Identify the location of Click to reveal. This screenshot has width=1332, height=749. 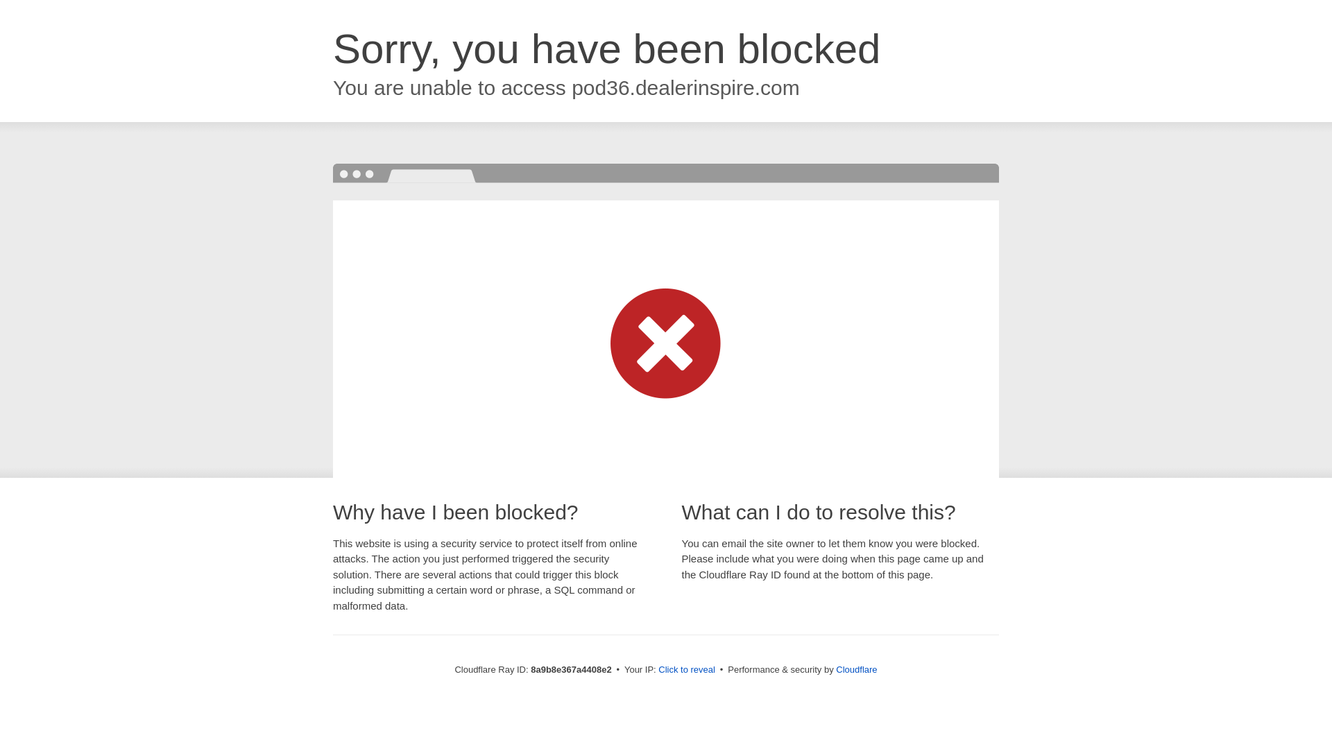
(687, 670).